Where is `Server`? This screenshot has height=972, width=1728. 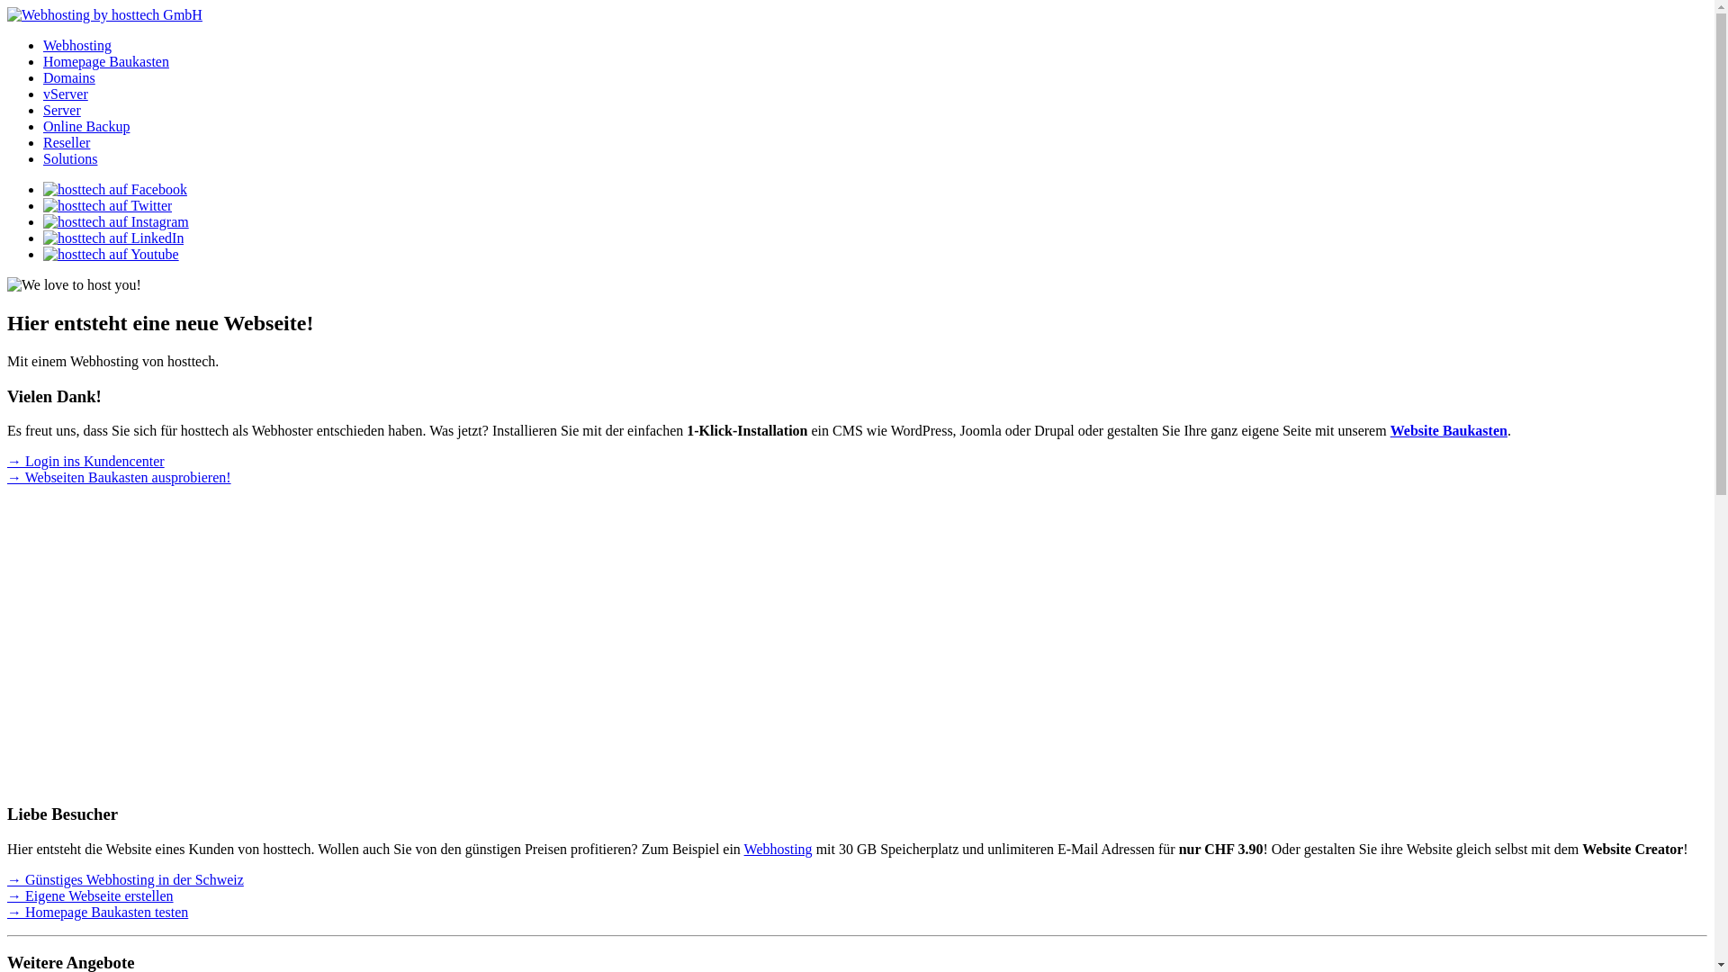
Server is located at coordinates (62, 110).